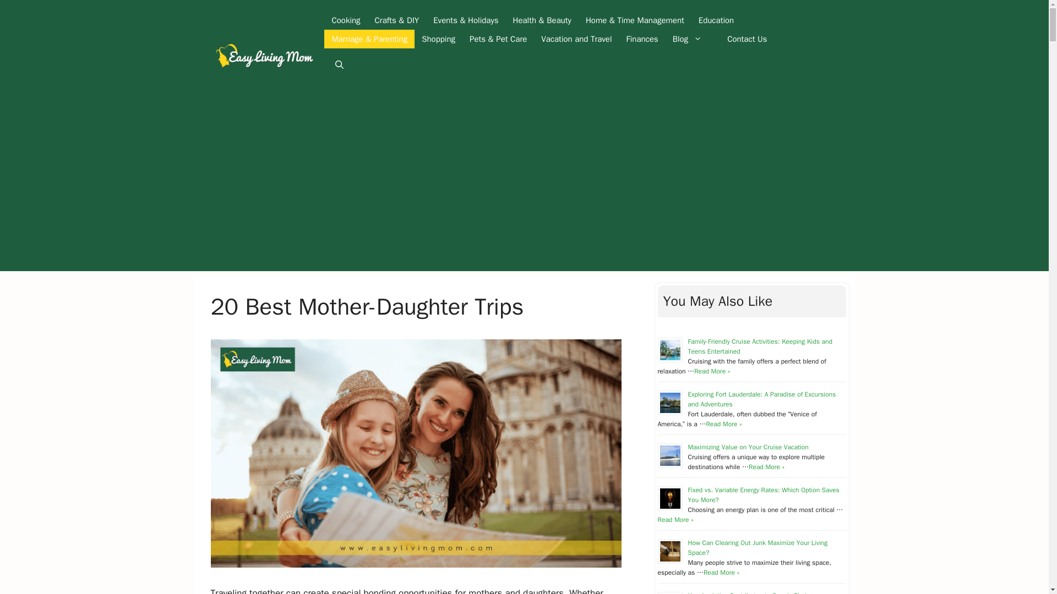  Describe the element at coordinates (346, 20) in the screenshot. I see `Cooking` at that location.